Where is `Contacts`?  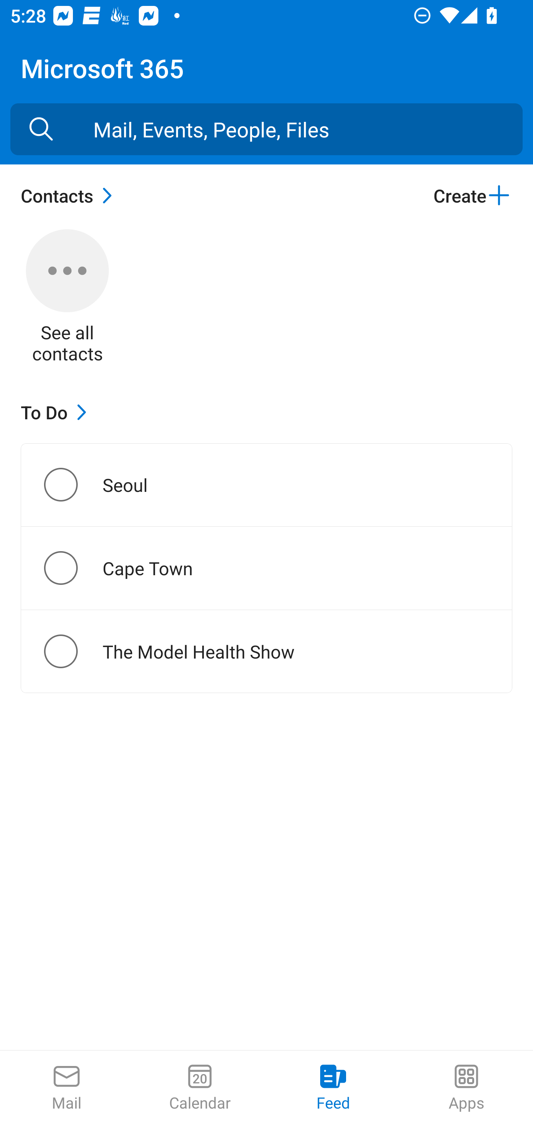
Contacts is located at coordinates (70, 195).